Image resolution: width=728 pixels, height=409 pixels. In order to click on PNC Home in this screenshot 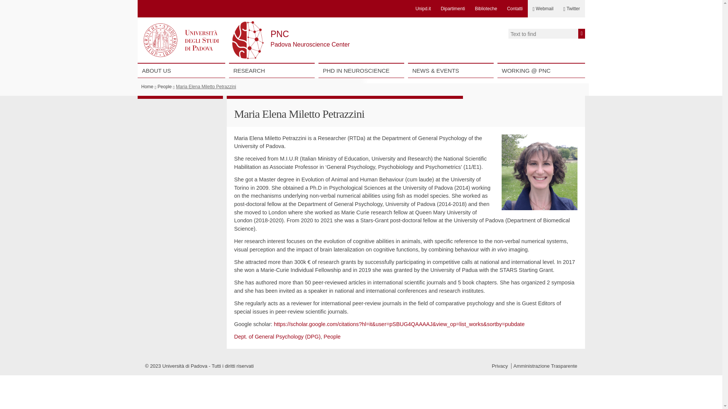, I will do `click(280, 34)`.